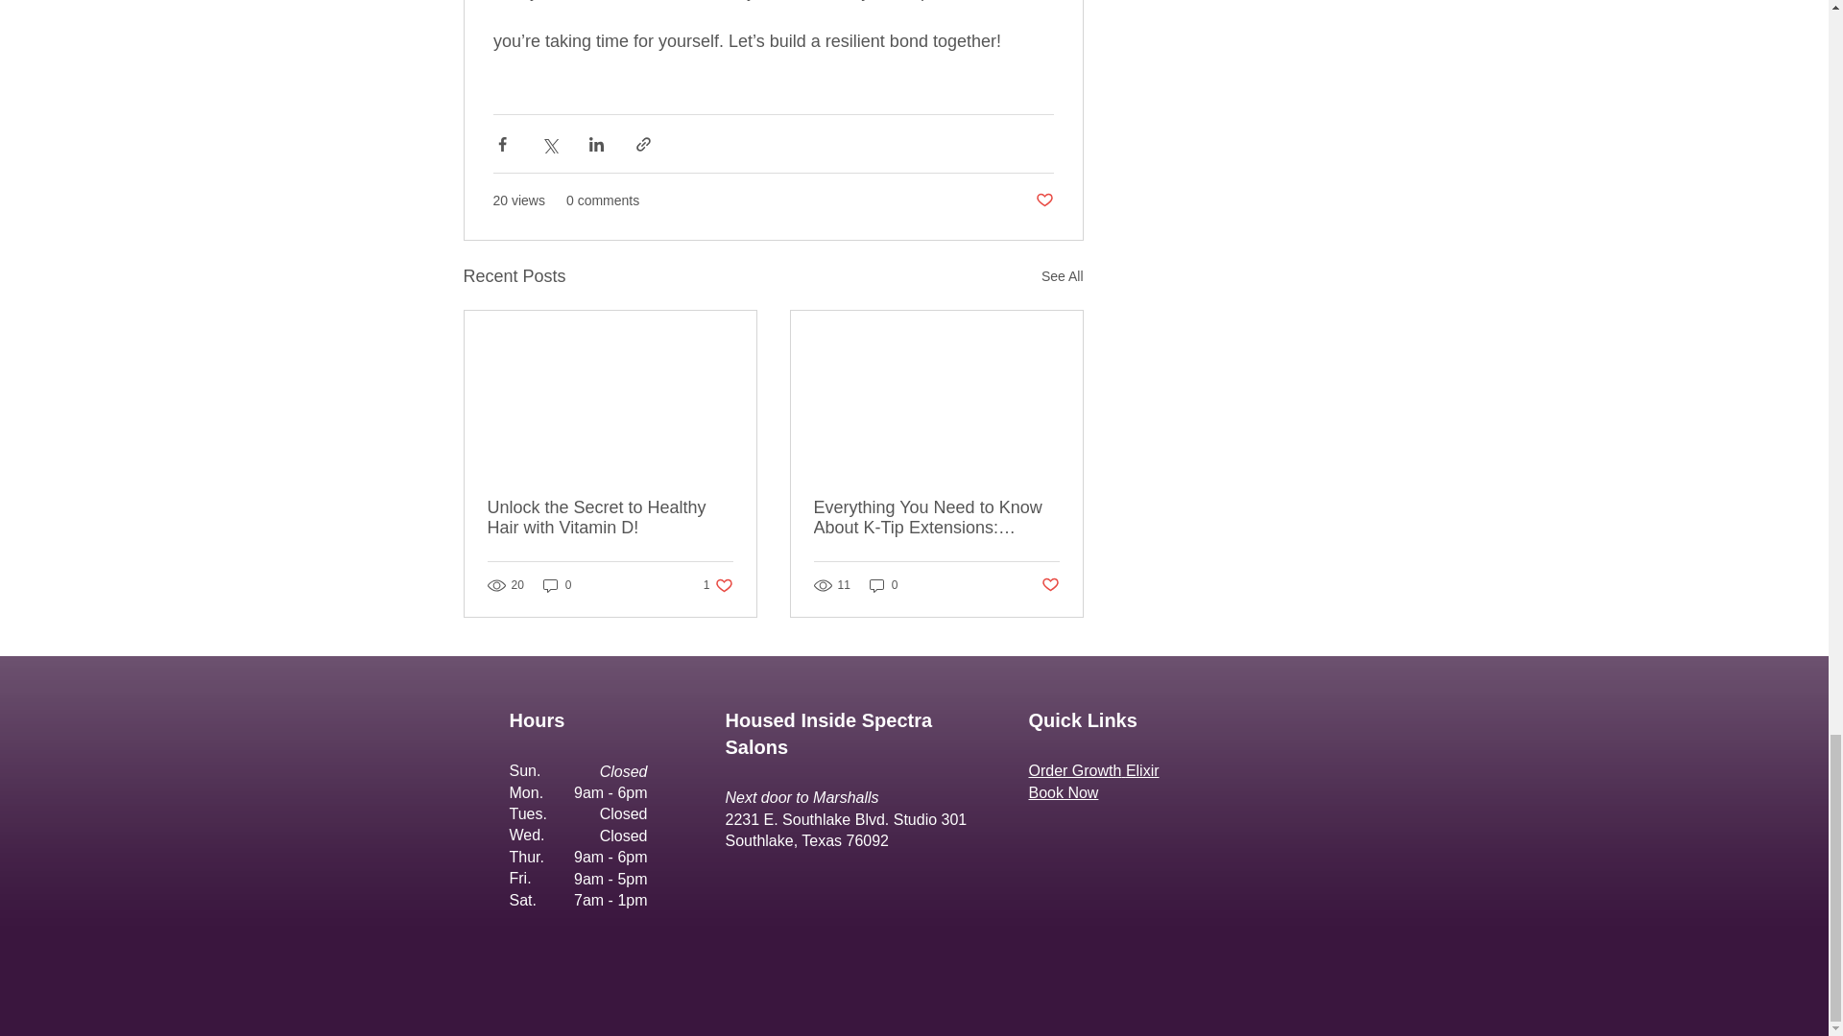  I want to click on Order Growth Elixir, so click(1093, 770).